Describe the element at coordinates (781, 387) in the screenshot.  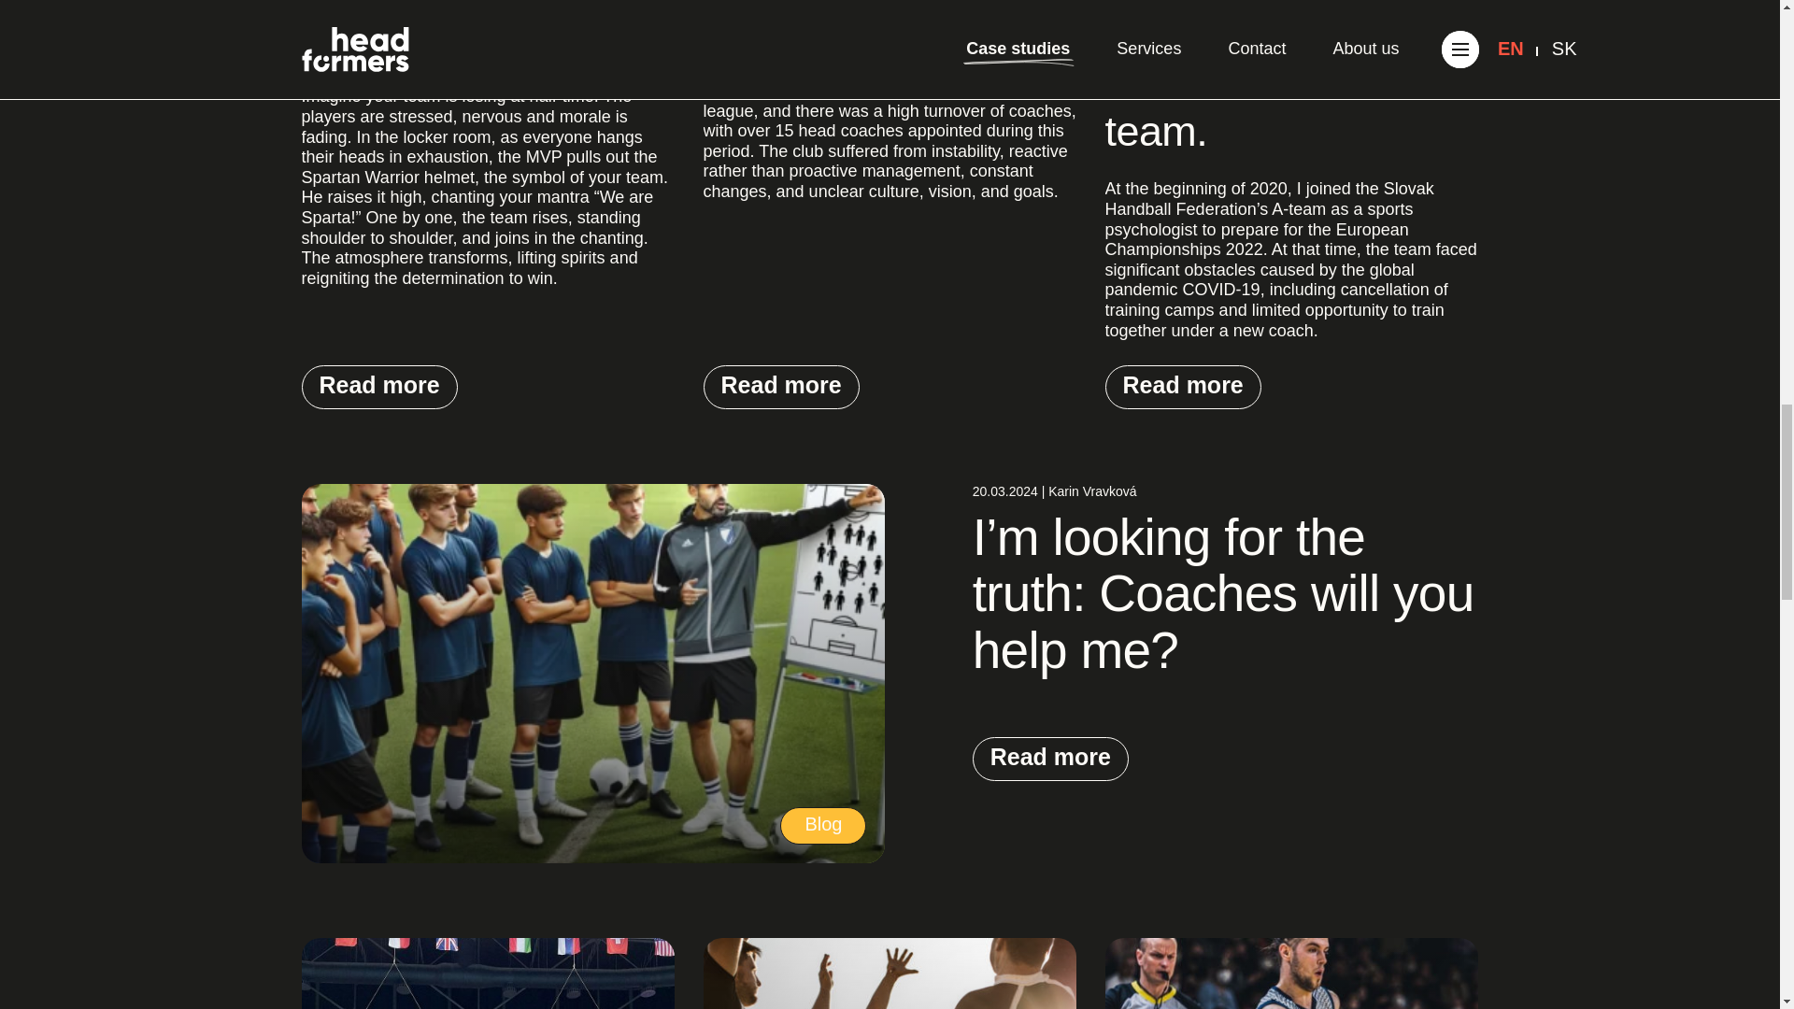
I see `Read more` at that location.